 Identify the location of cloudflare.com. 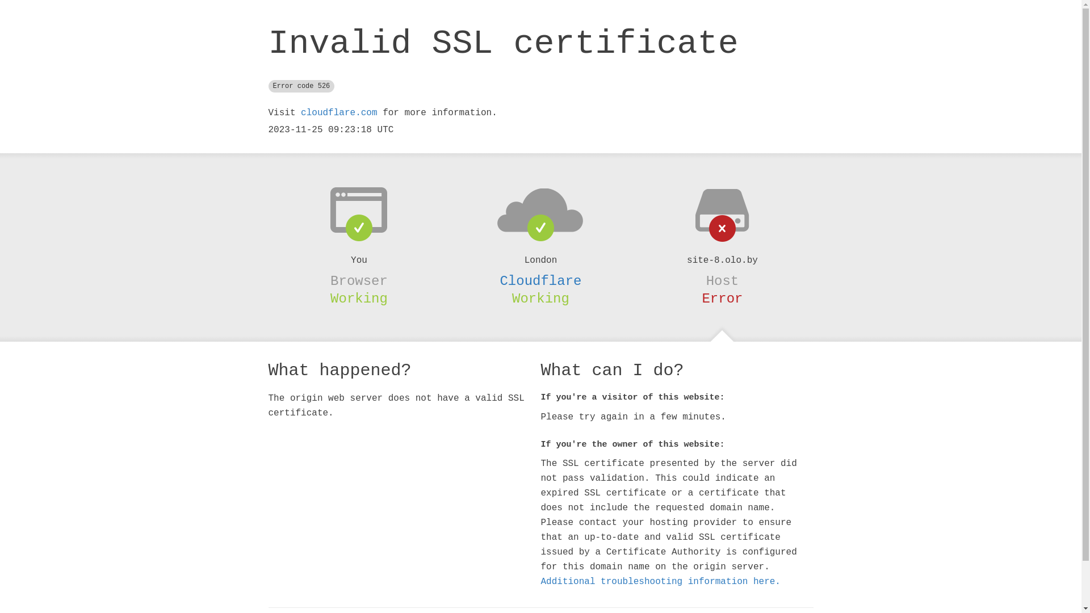
(339, 113).